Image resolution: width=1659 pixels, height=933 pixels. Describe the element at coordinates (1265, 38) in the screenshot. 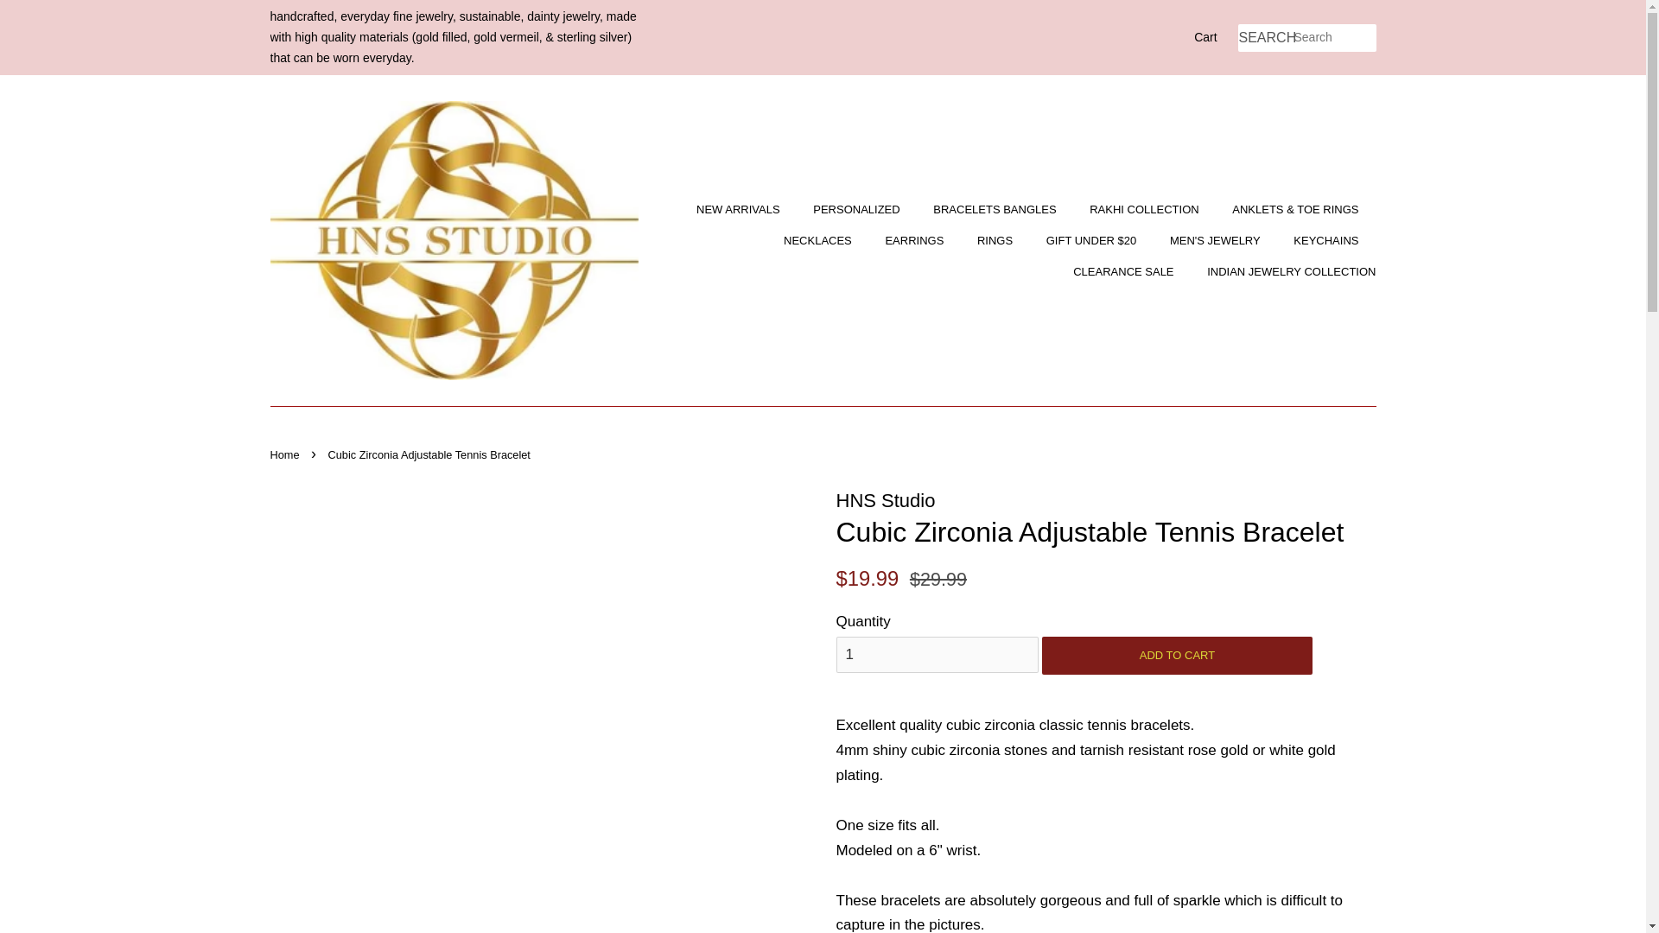

I see `SEARCH` at that location.